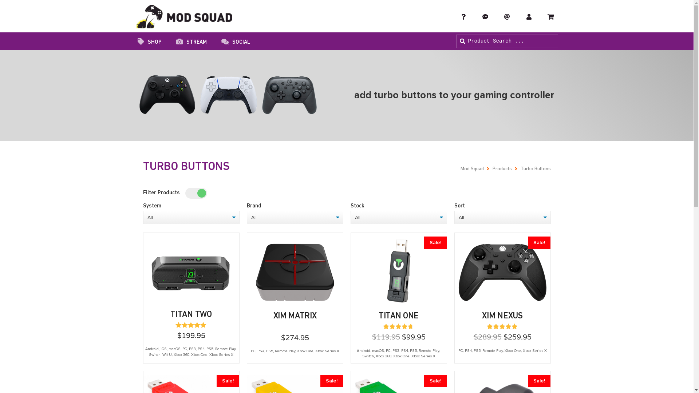 The width and height of the screenshot is (699, 393). What do you see at coordinates (401, 356) in the screenshot?
I see `Xbox One` at bounding box center [401, 356].